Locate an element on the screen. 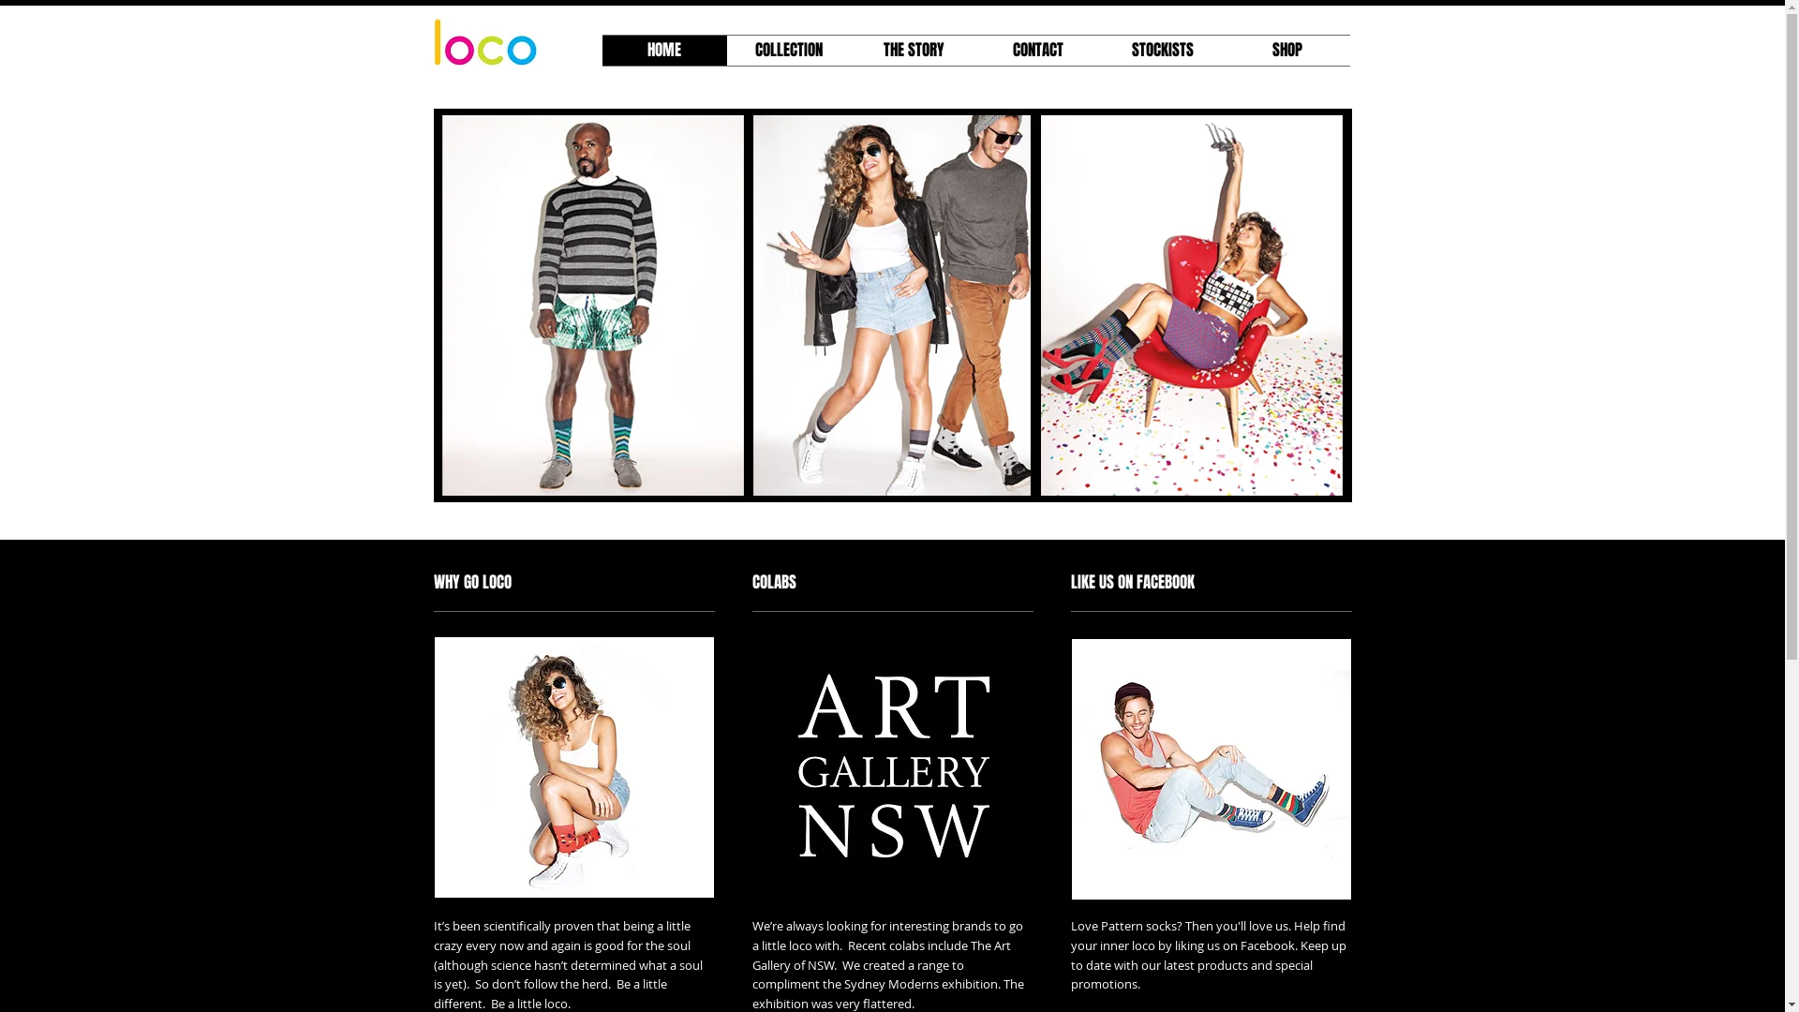  COLLECTION is located at coordinates (789, 51).